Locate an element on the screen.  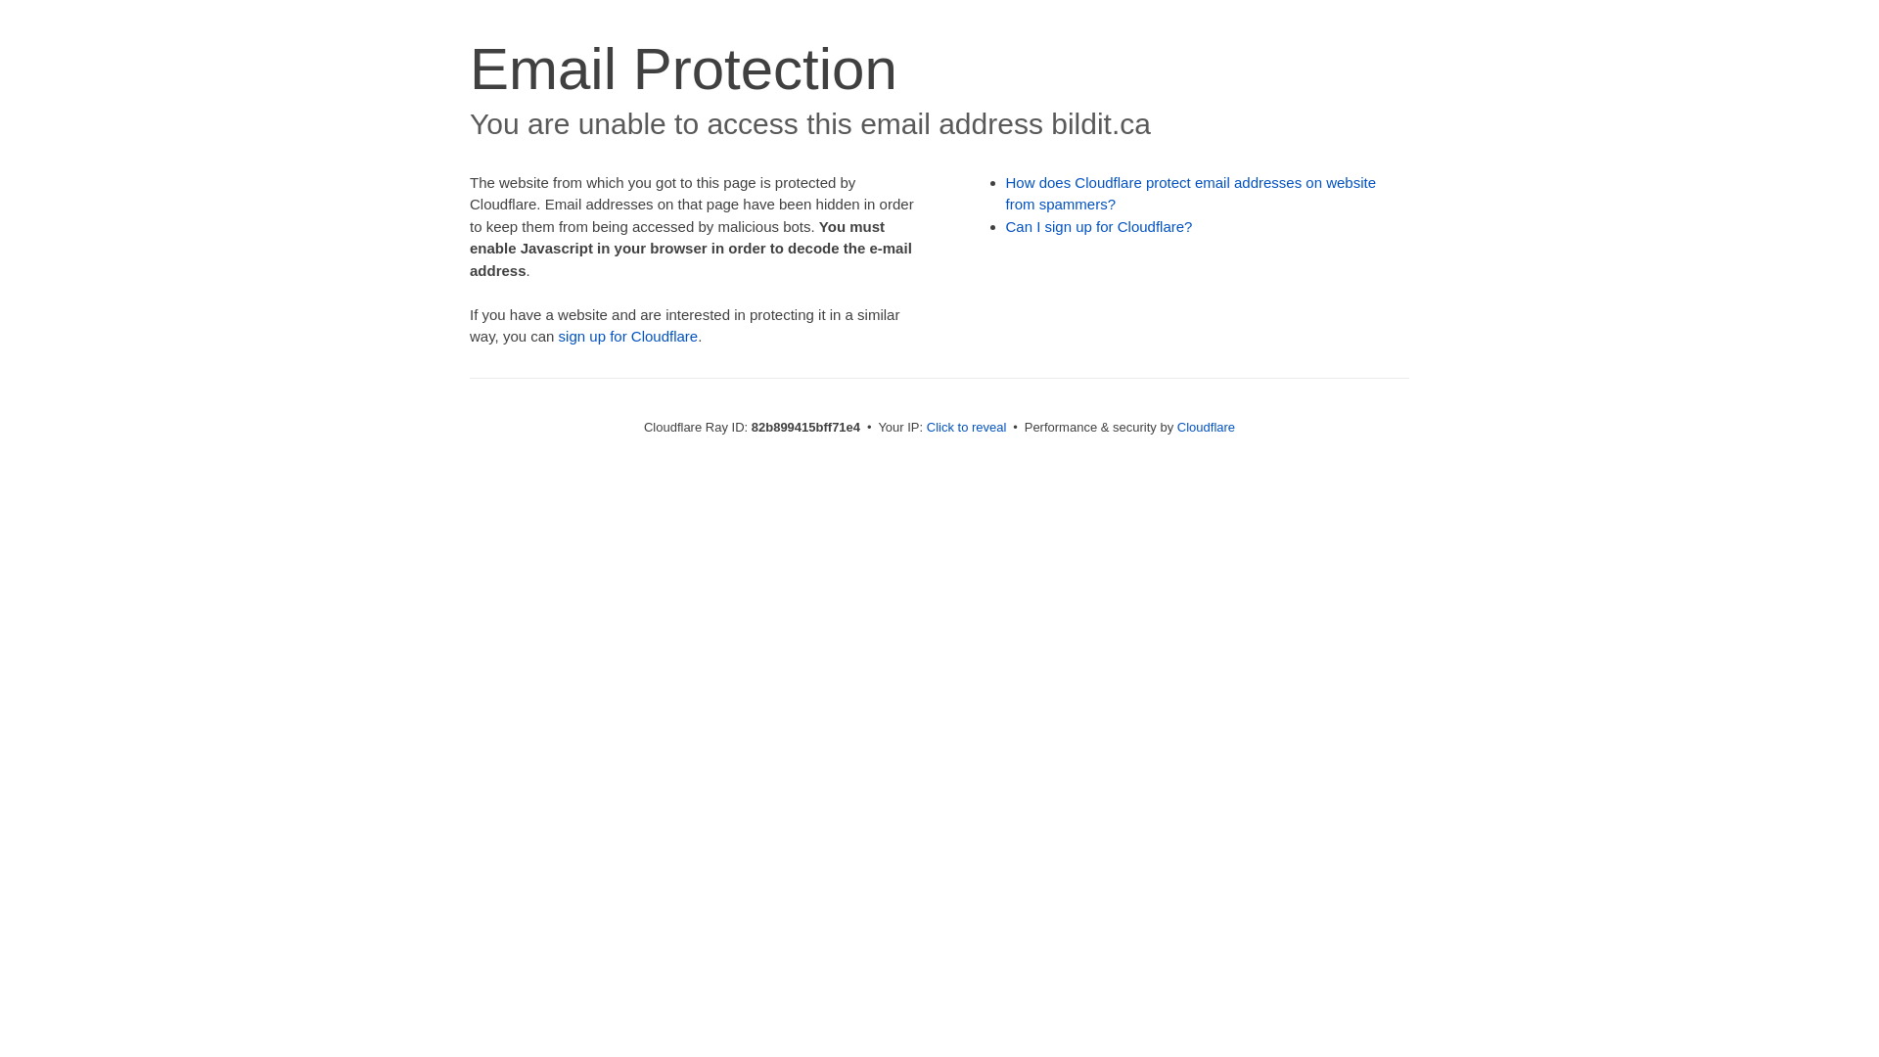
sign up for Cloudflare is located at coordinates (628, 337).